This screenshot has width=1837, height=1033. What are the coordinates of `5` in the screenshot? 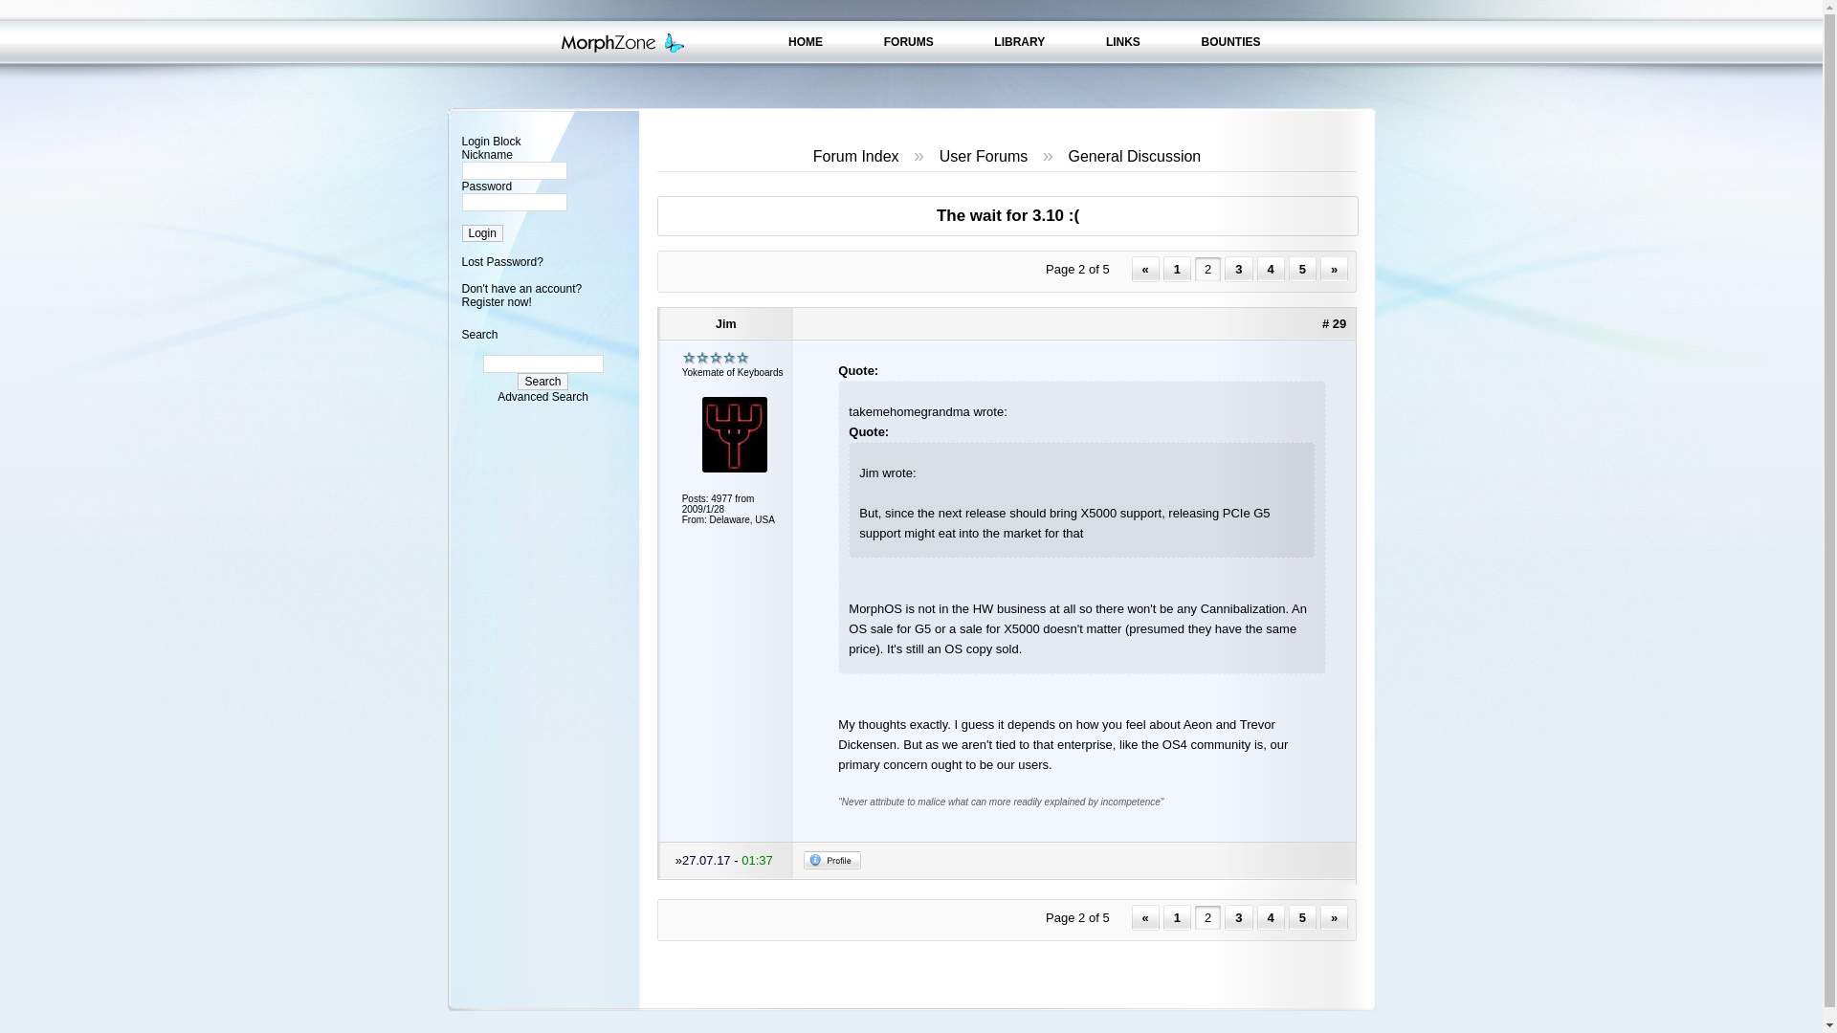 It's located at (1303, 918).